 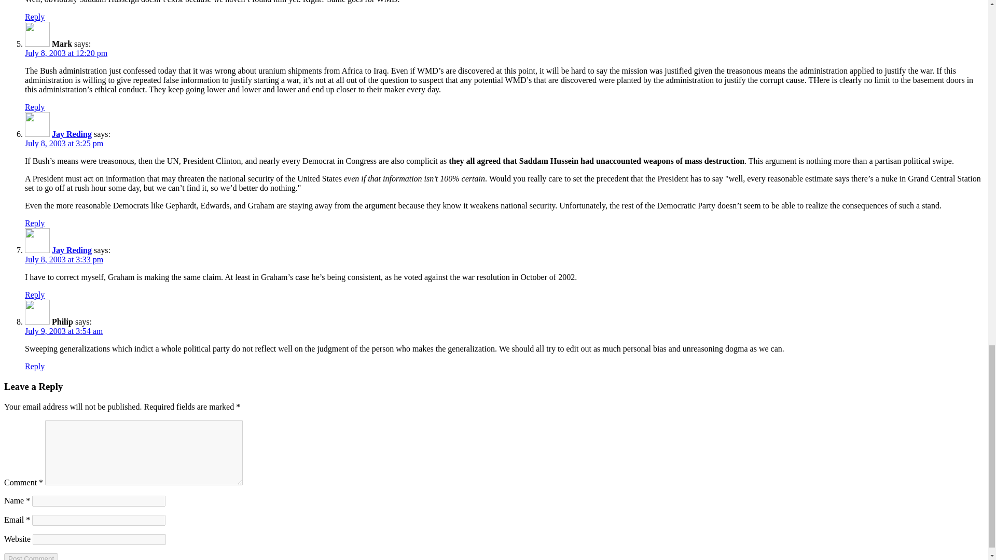 I want to click on Jay Reding, so click(x=72, y=134).